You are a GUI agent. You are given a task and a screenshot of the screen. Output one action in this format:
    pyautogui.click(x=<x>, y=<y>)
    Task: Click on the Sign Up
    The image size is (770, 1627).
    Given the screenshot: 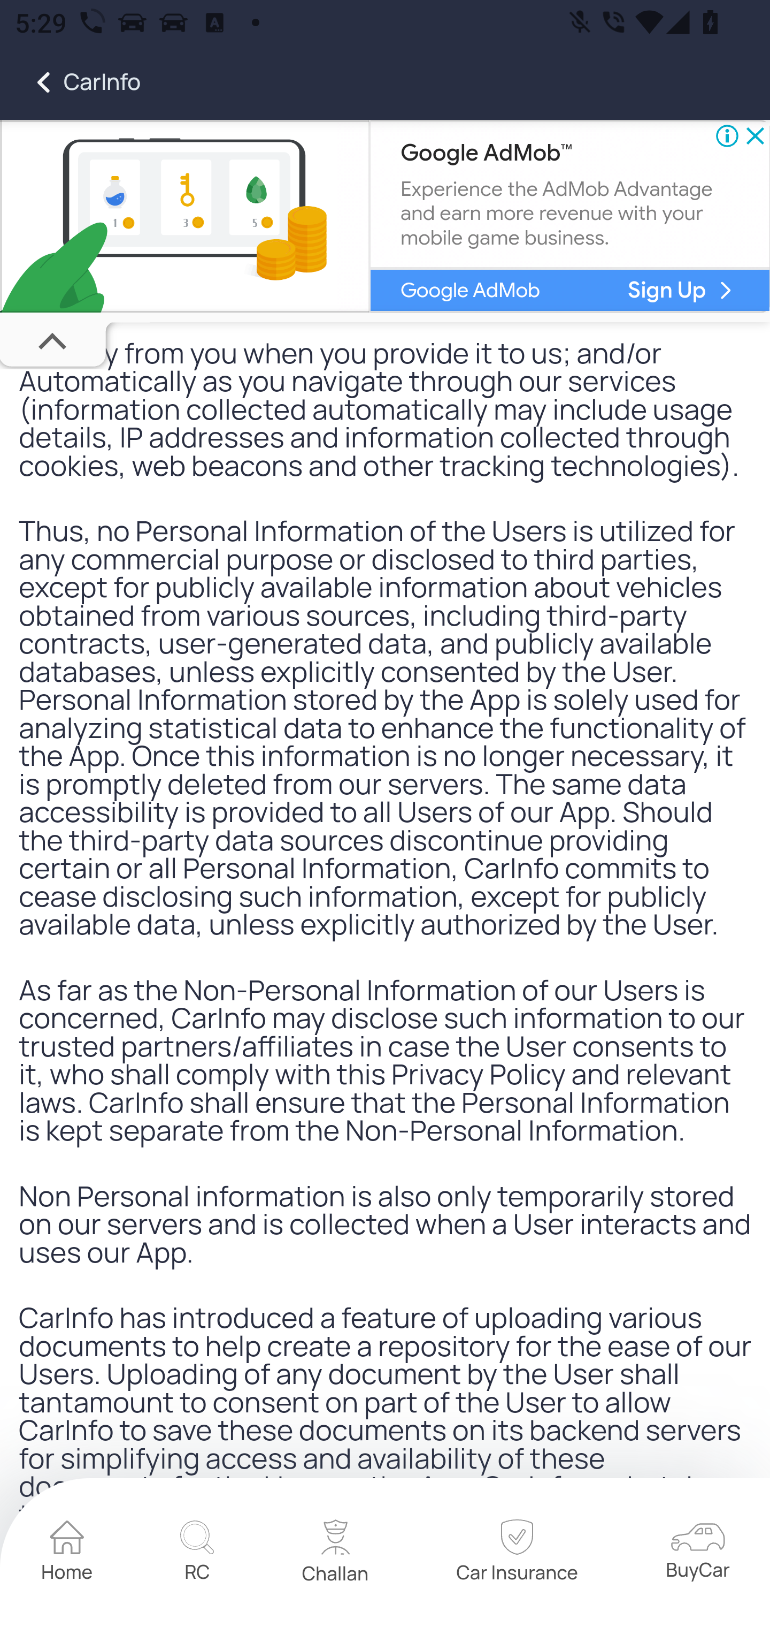 What is the action you would take?
    pyautogui.click(x=667, y=292)
    